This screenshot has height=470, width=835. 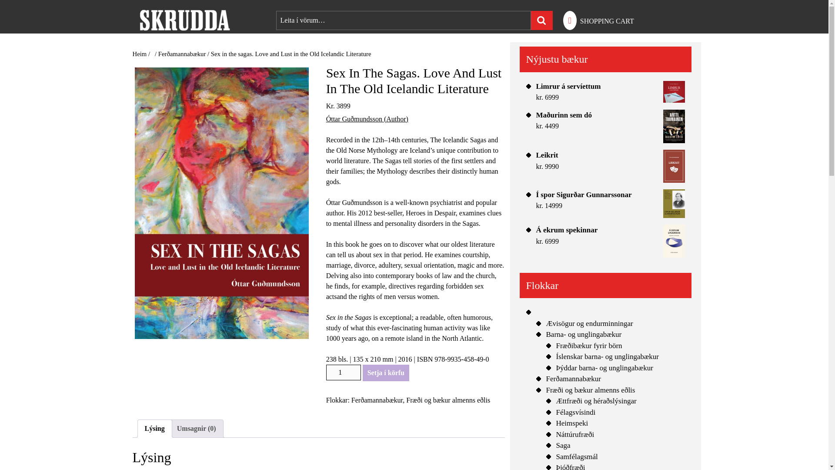 What do you see at coordinates (541, 20) in the screenshot?
I see `Leita` at bounding box center [541, 20].